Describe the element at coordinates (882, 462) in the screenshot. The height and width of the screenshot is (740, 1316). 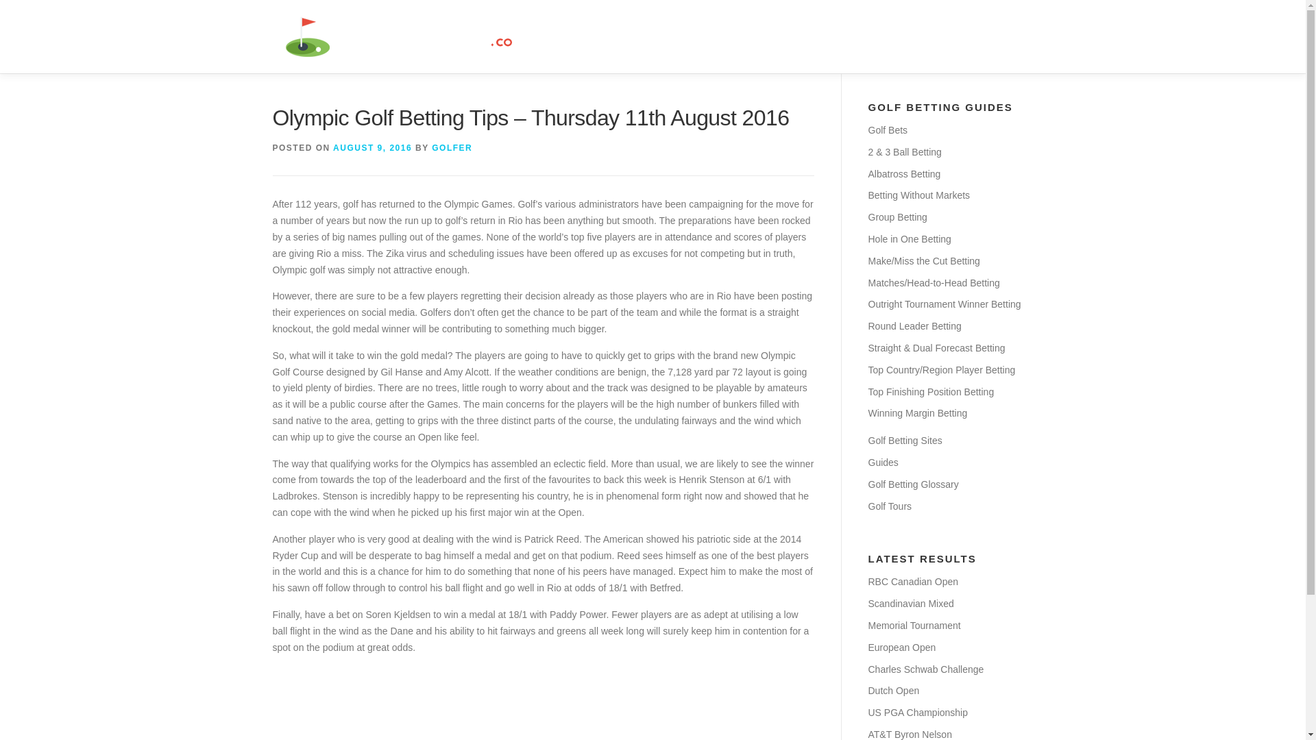
I see `Guides` at that location.